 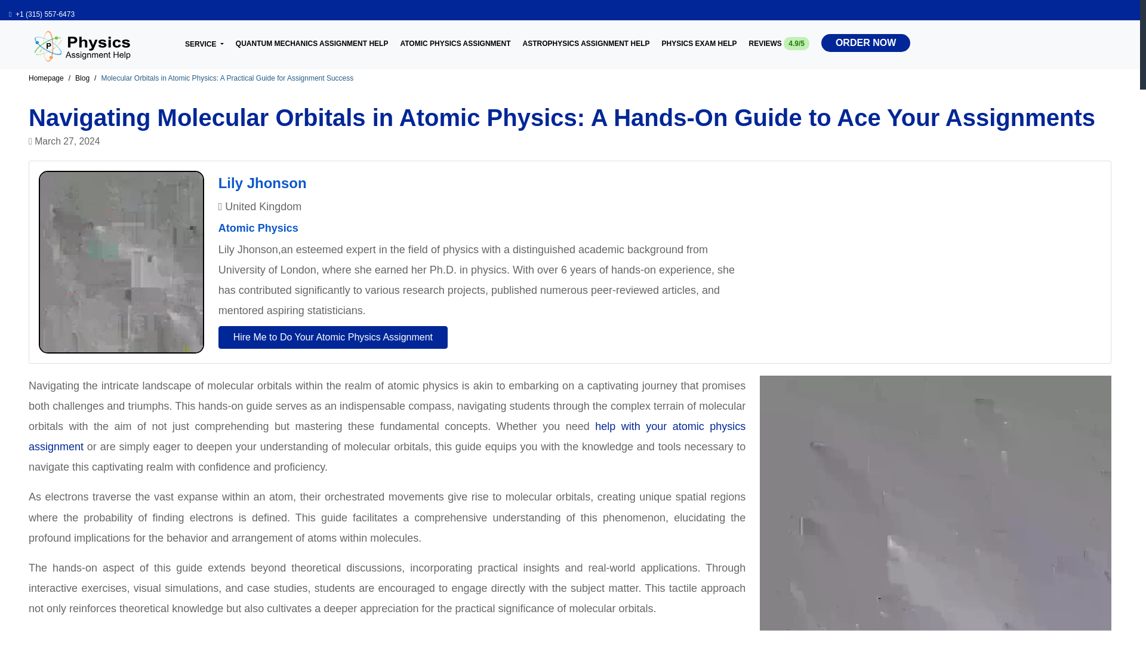 What do you see at coordinates (82, 78) in the screenshot?
I see `Blog` at bounding box center [82, 78].